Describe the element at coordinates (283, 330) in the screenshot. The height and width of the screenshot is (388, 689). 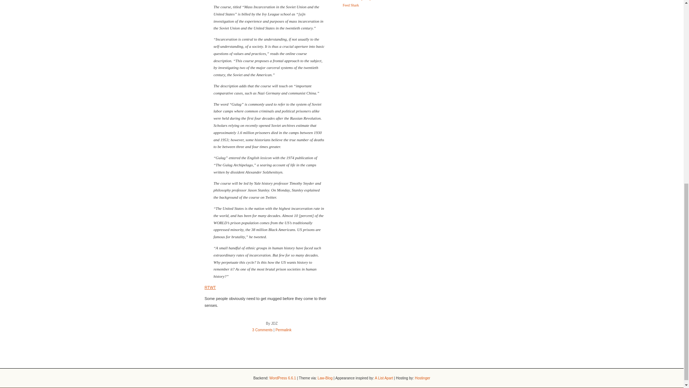
I see `Permalink` at that location.